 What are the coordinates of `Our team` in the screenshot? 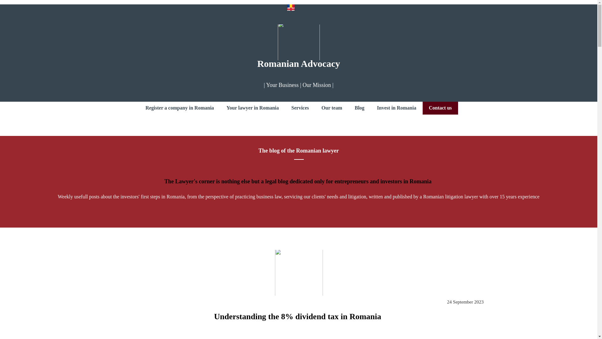 It's located at (332, 108).